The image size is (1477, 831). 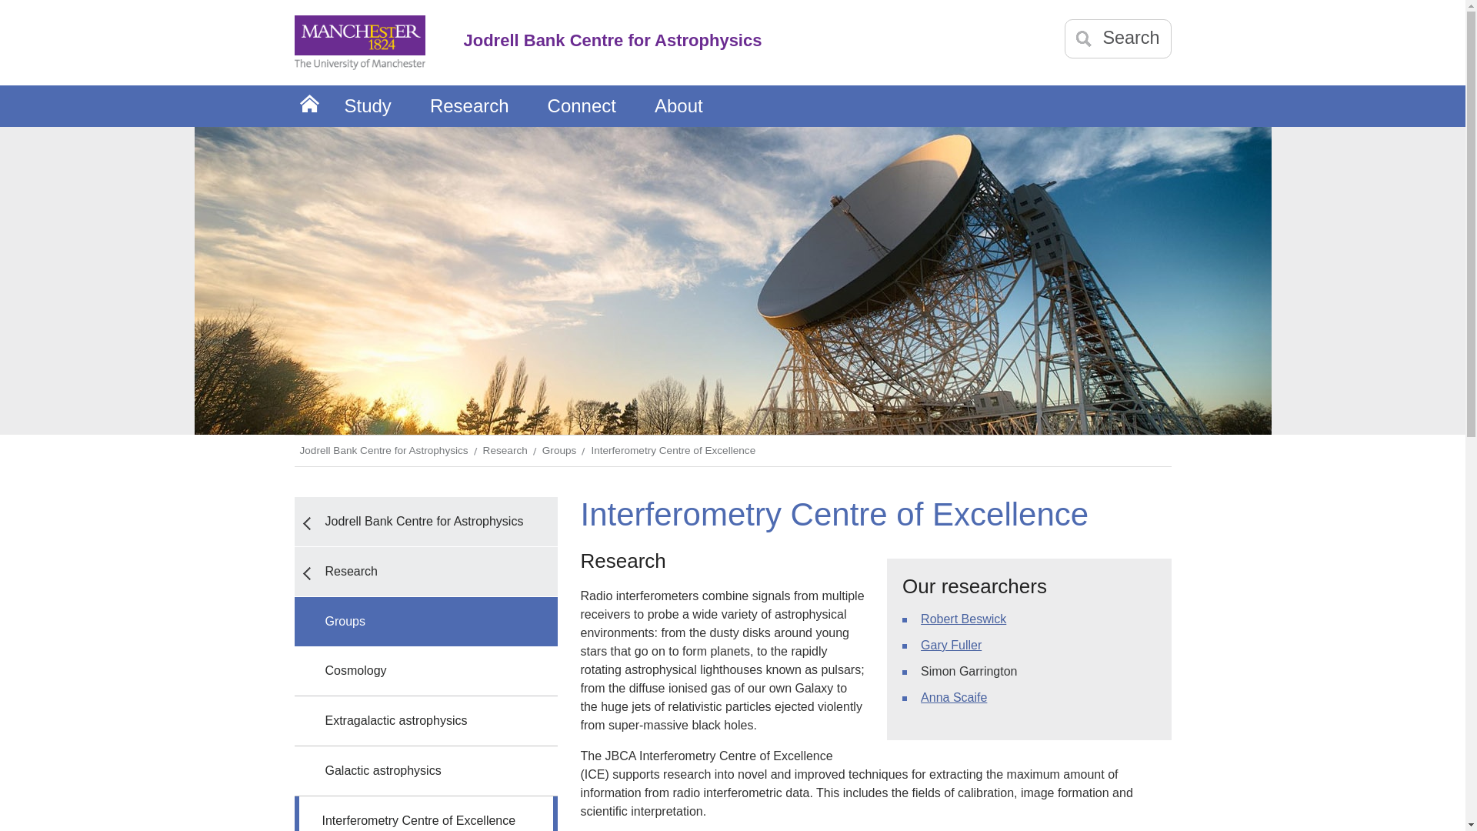 I want to click on Connect, so click(x=582, y=106).